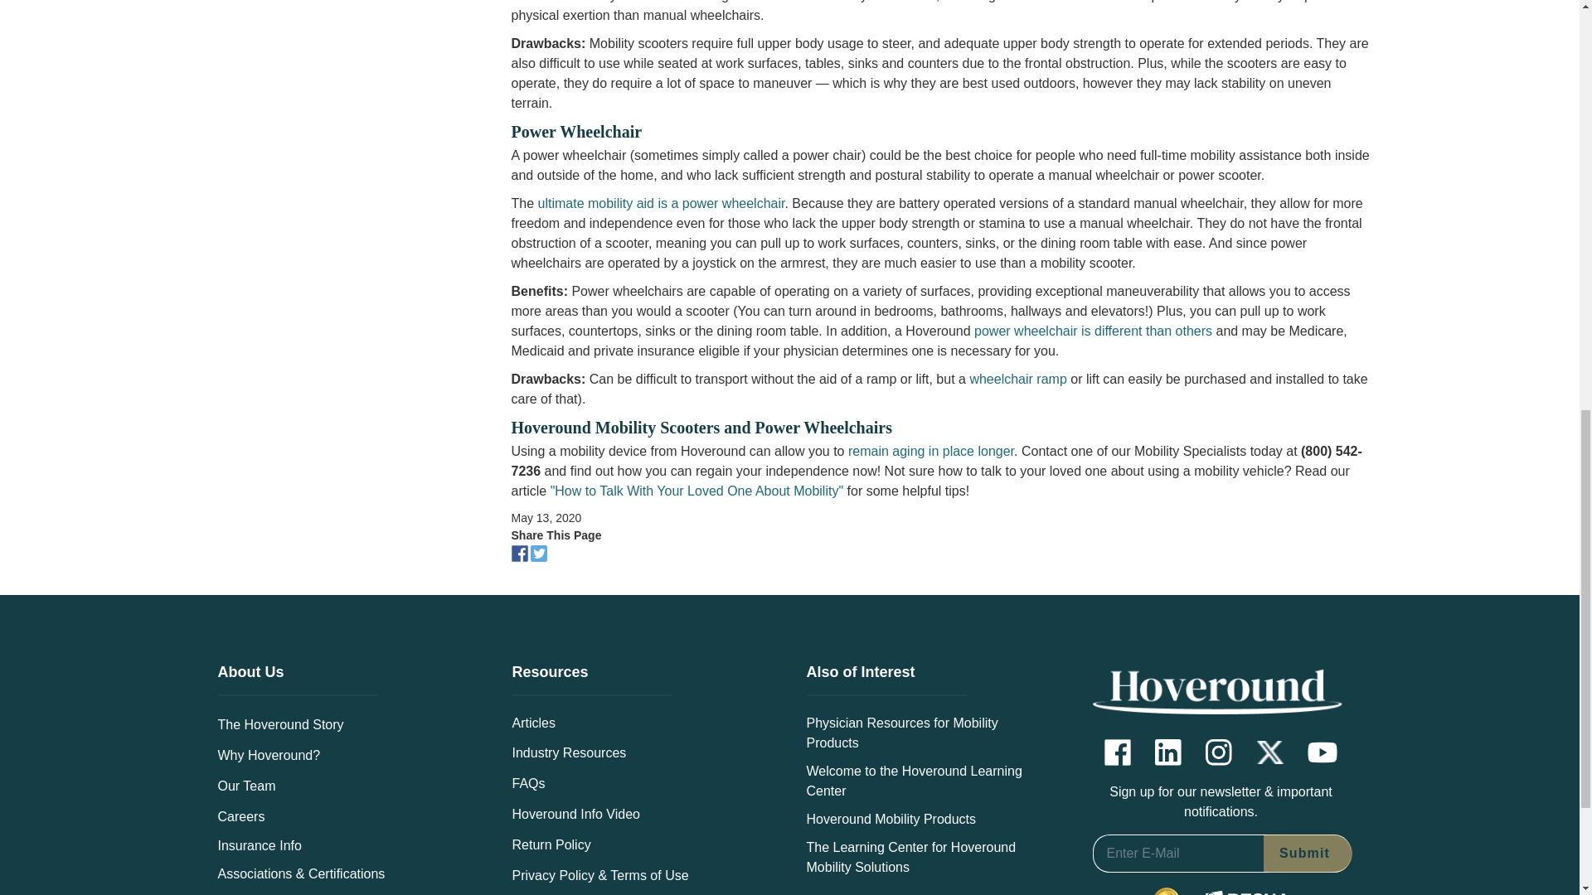 Image resolution: width=1592 pixels, height=895 pixels. What do you see at coordinates (1270, 752) in the screenshot?
I see `X` at bounding box center [1270, 752].